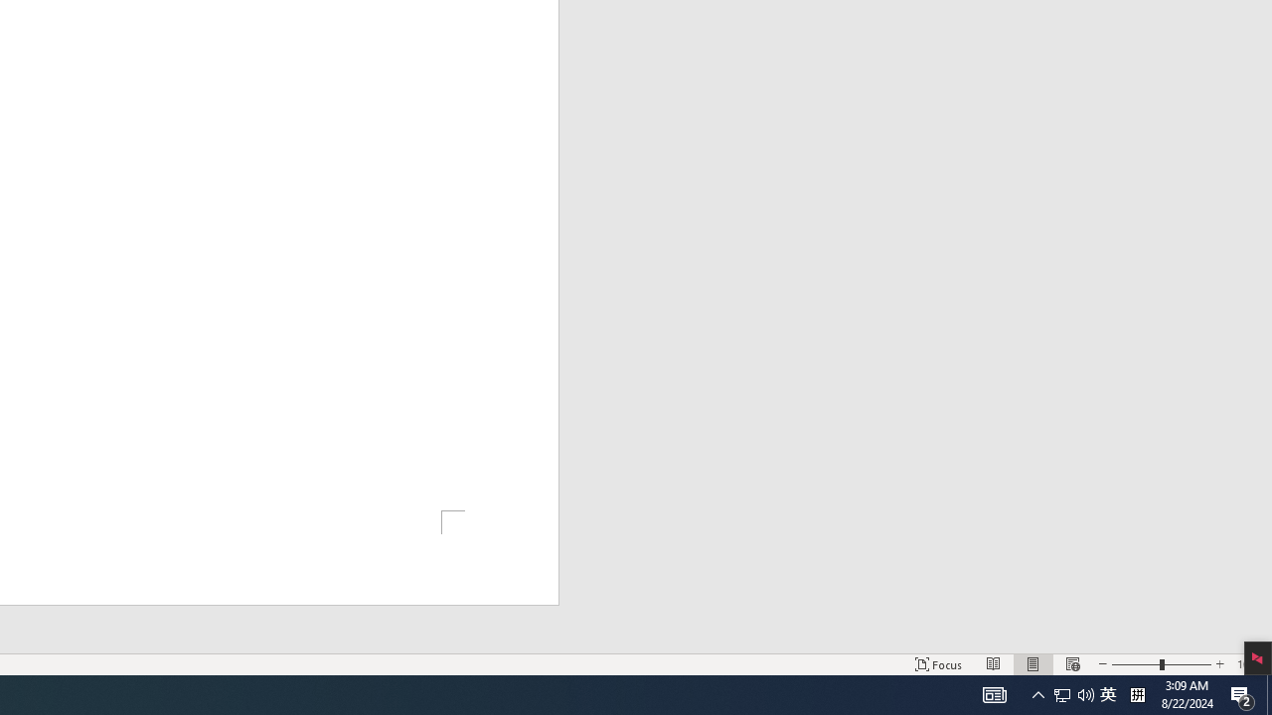  What do you see at coordinates (1250, 663) in the screenshot?
I see `Zoom 100%` at bounding box center [1250, 663].